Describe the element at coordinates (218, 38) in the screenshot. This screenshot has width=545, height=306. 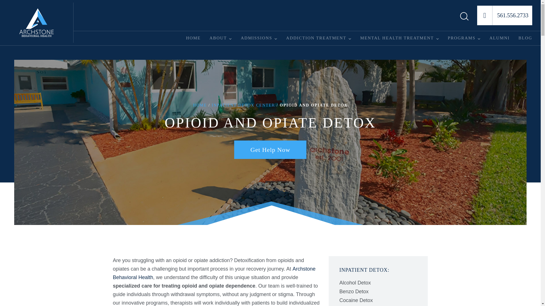
I see `ABOUT` at that location.